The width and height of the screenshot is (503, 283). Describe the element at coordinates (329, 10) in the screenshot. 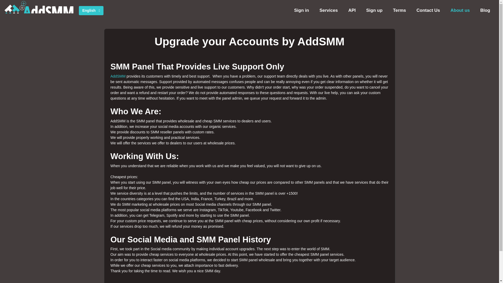

I see `Services` at that location.